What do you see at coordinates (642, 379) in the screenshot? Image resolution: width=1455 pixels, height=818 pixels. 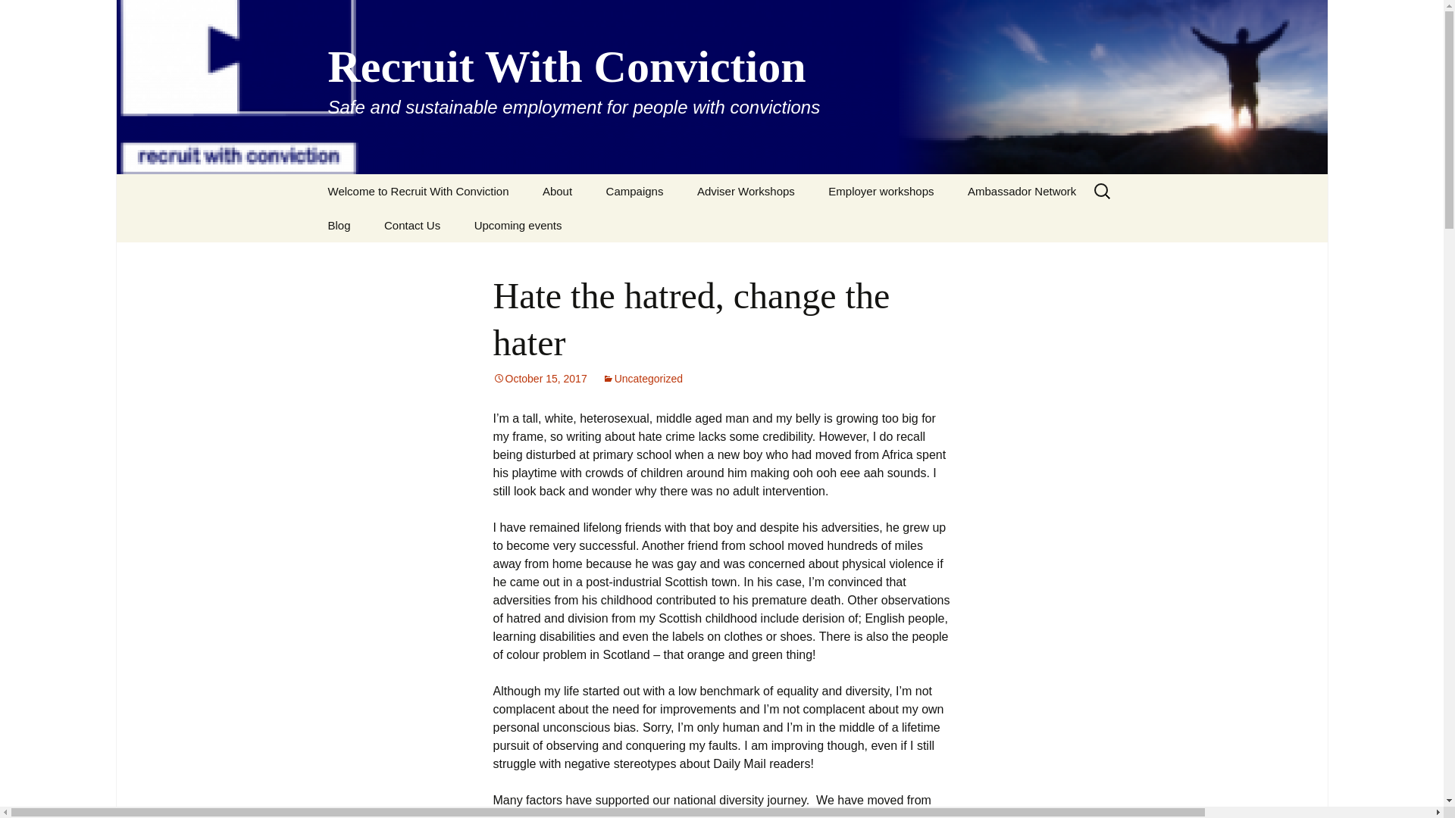 I see `Uncategorized` at bounding box center [642, 379].